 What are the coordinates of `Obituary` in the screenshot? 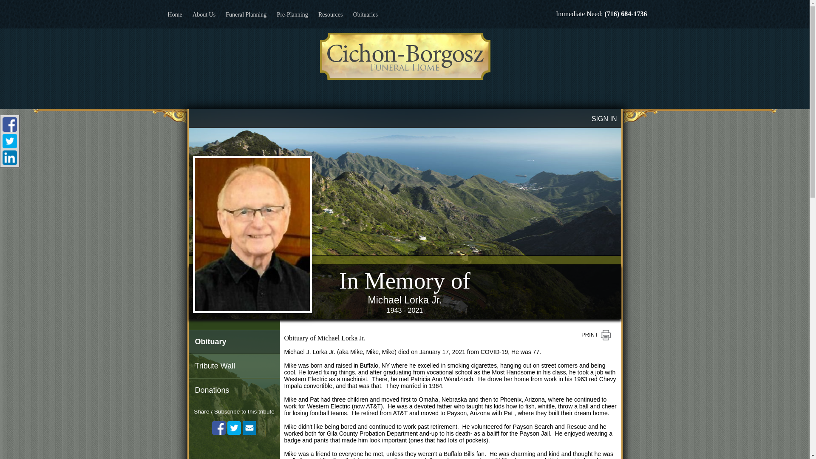 It's located at (234, 342).